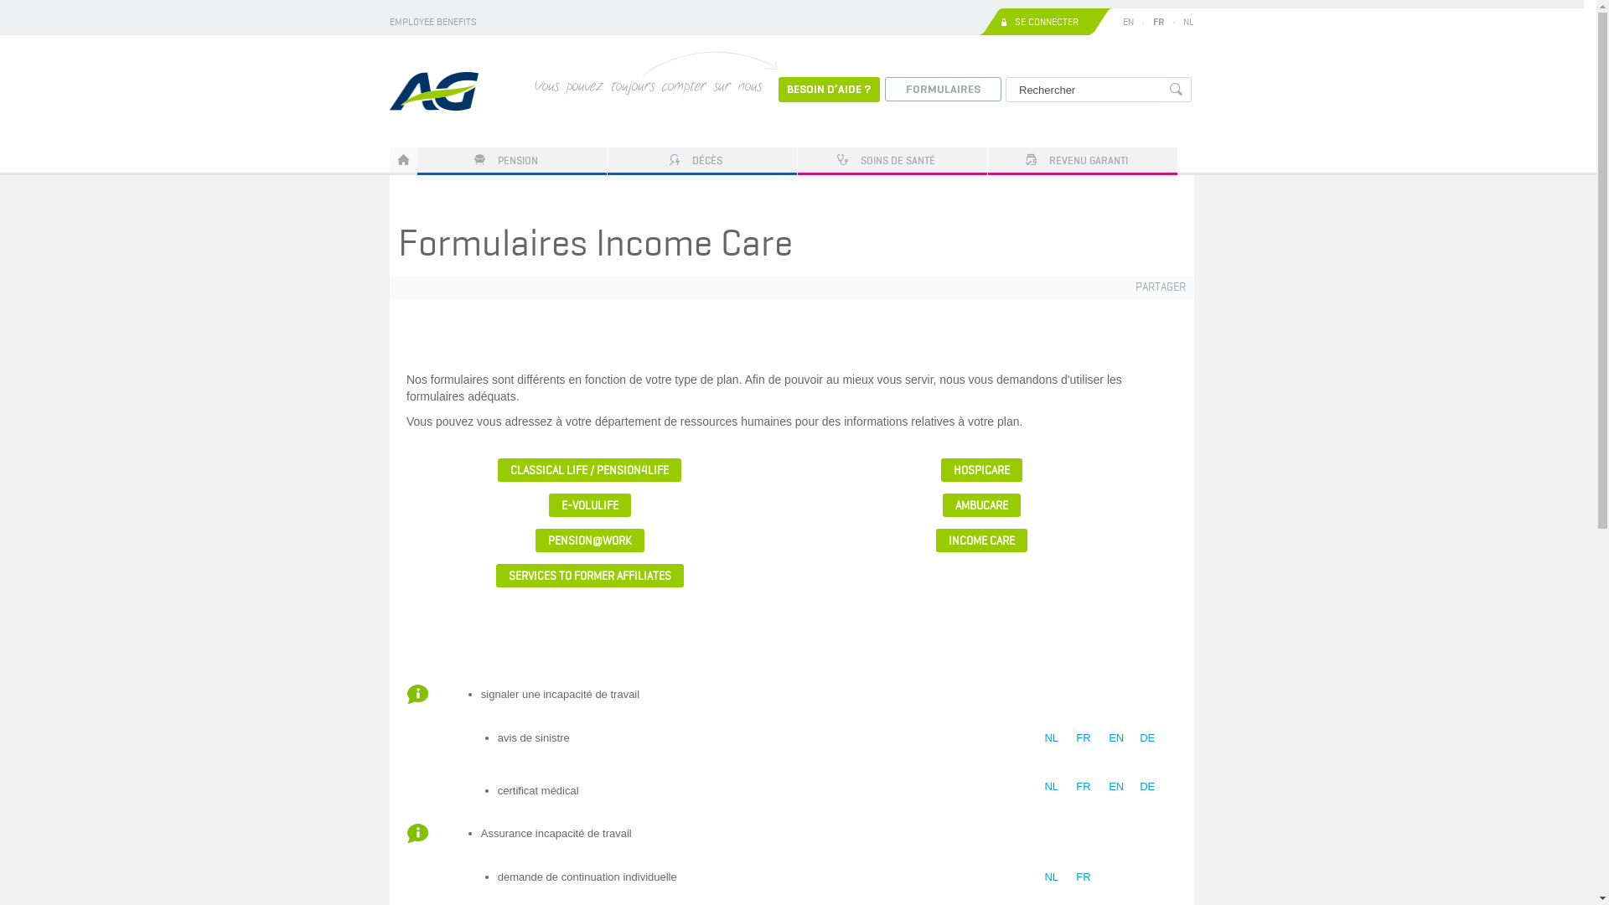 The width and height of the screenshot is (1609, 905). Describe the element at coordinates (1116, 786) in the screenshot. I see `EN` at that location.